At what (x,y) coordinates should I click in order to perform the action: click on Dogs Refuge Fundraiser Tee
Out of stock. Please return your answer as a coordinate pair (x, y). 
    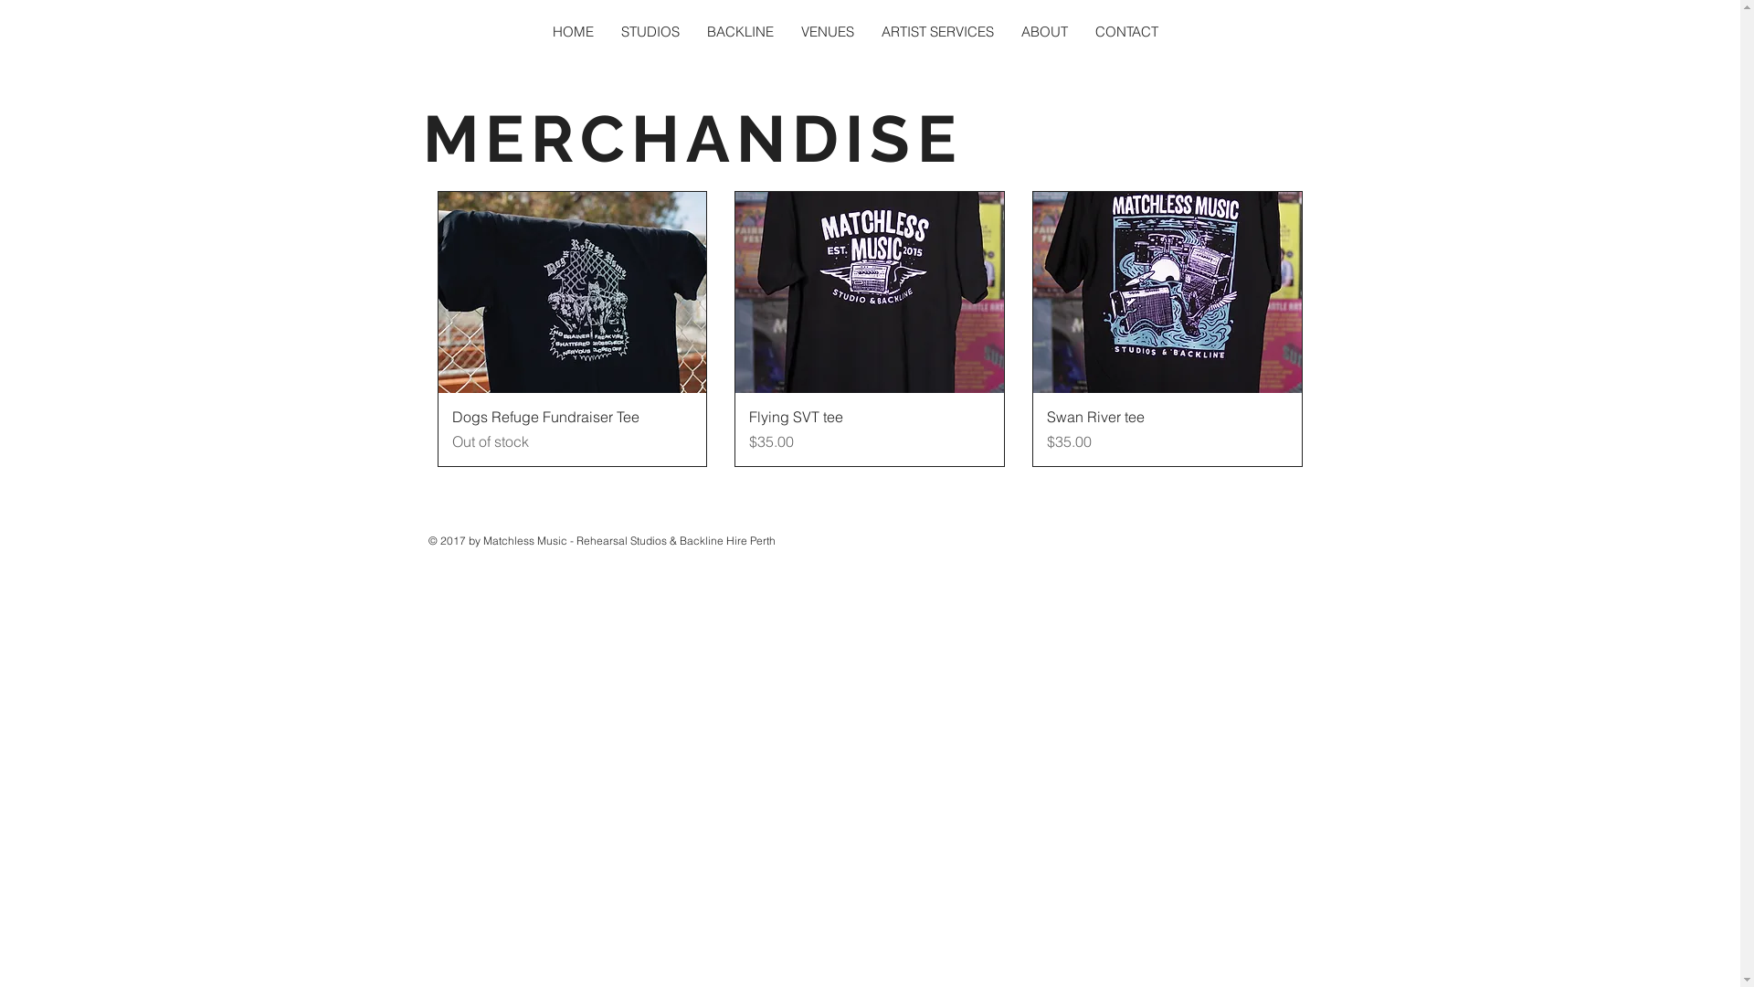
    Looking at the image, I should click on (572, 430).